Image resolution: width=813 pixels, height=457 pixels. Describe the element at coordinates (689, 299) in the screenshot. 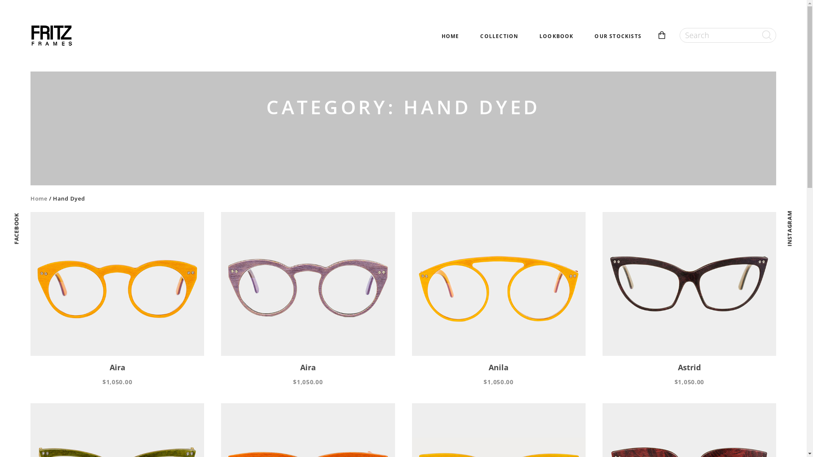

I see `Astrid
$1,050.00` at that location.